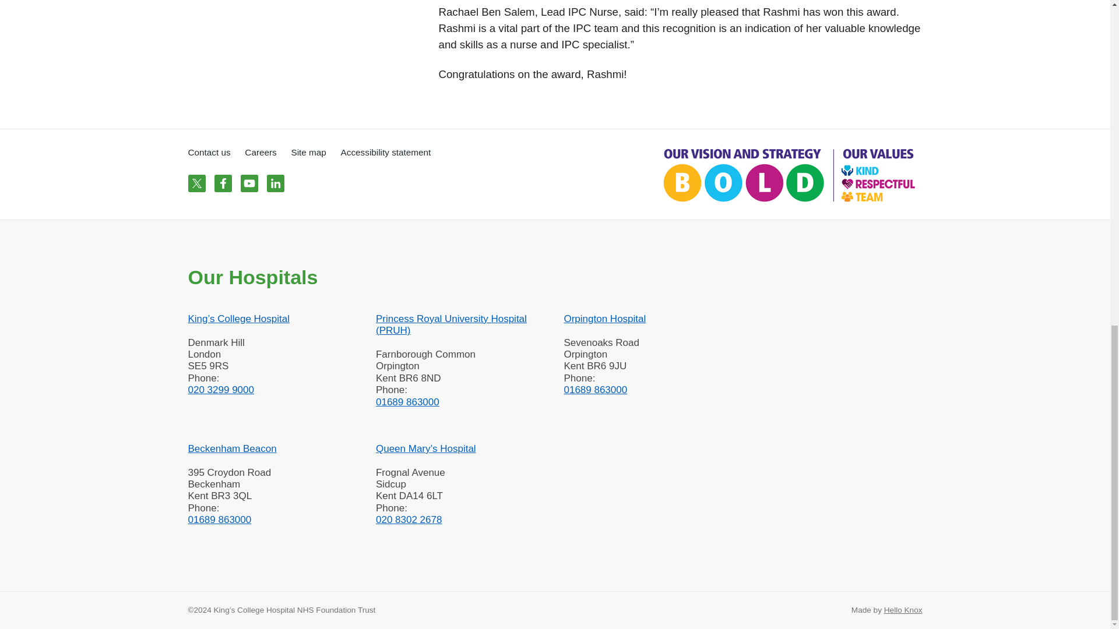 The image size is (1119, 629). What do you see at coordinates (261, 152) in the screenshot?
I see `Careers` at bounding box center [261, 152].